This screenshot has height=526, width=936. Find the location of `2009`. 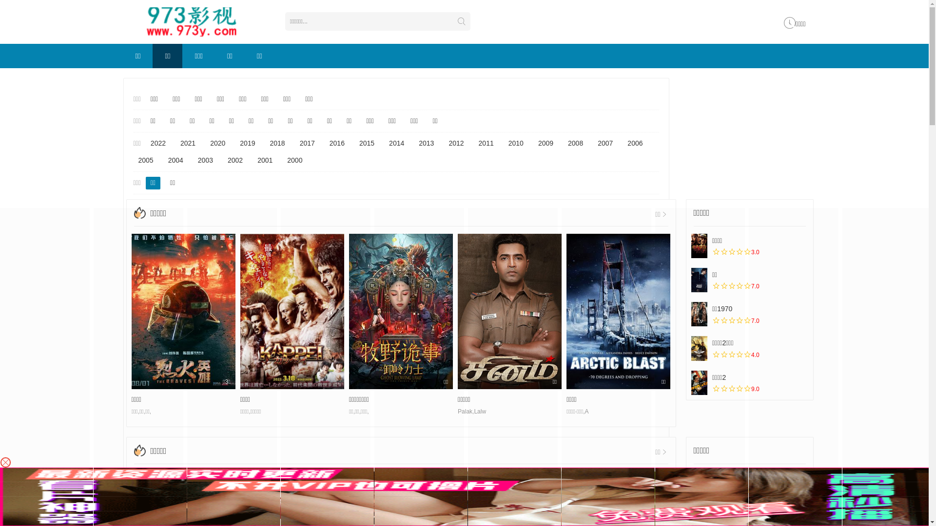

2009 is located at coordinates (546, 144).